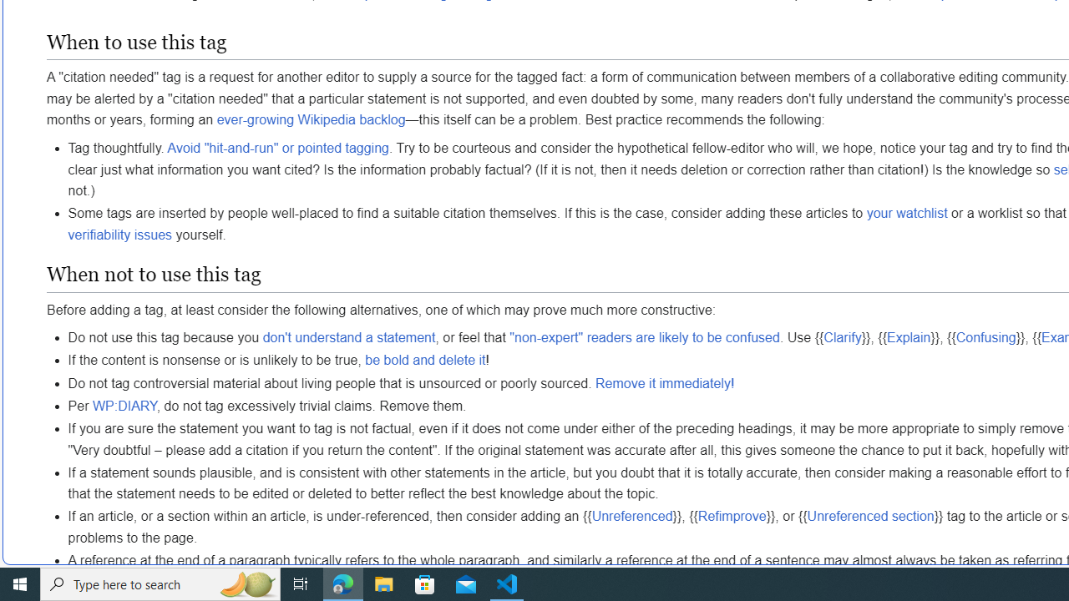 The width and height of the screenshot is (1069, 601). I want to click on verifiability issues, so click(120, 235).